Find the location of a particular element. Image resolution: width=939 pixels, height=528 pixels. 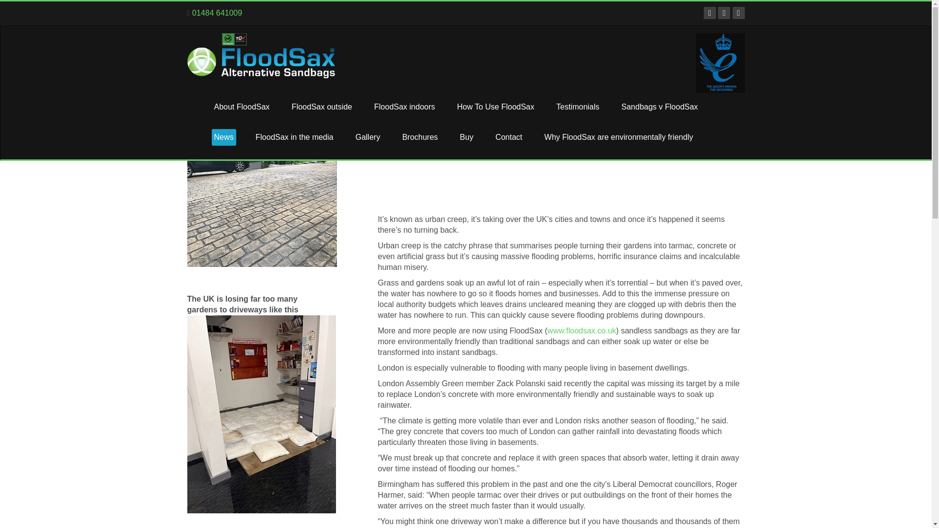

News is located at coordinates (223, 137).